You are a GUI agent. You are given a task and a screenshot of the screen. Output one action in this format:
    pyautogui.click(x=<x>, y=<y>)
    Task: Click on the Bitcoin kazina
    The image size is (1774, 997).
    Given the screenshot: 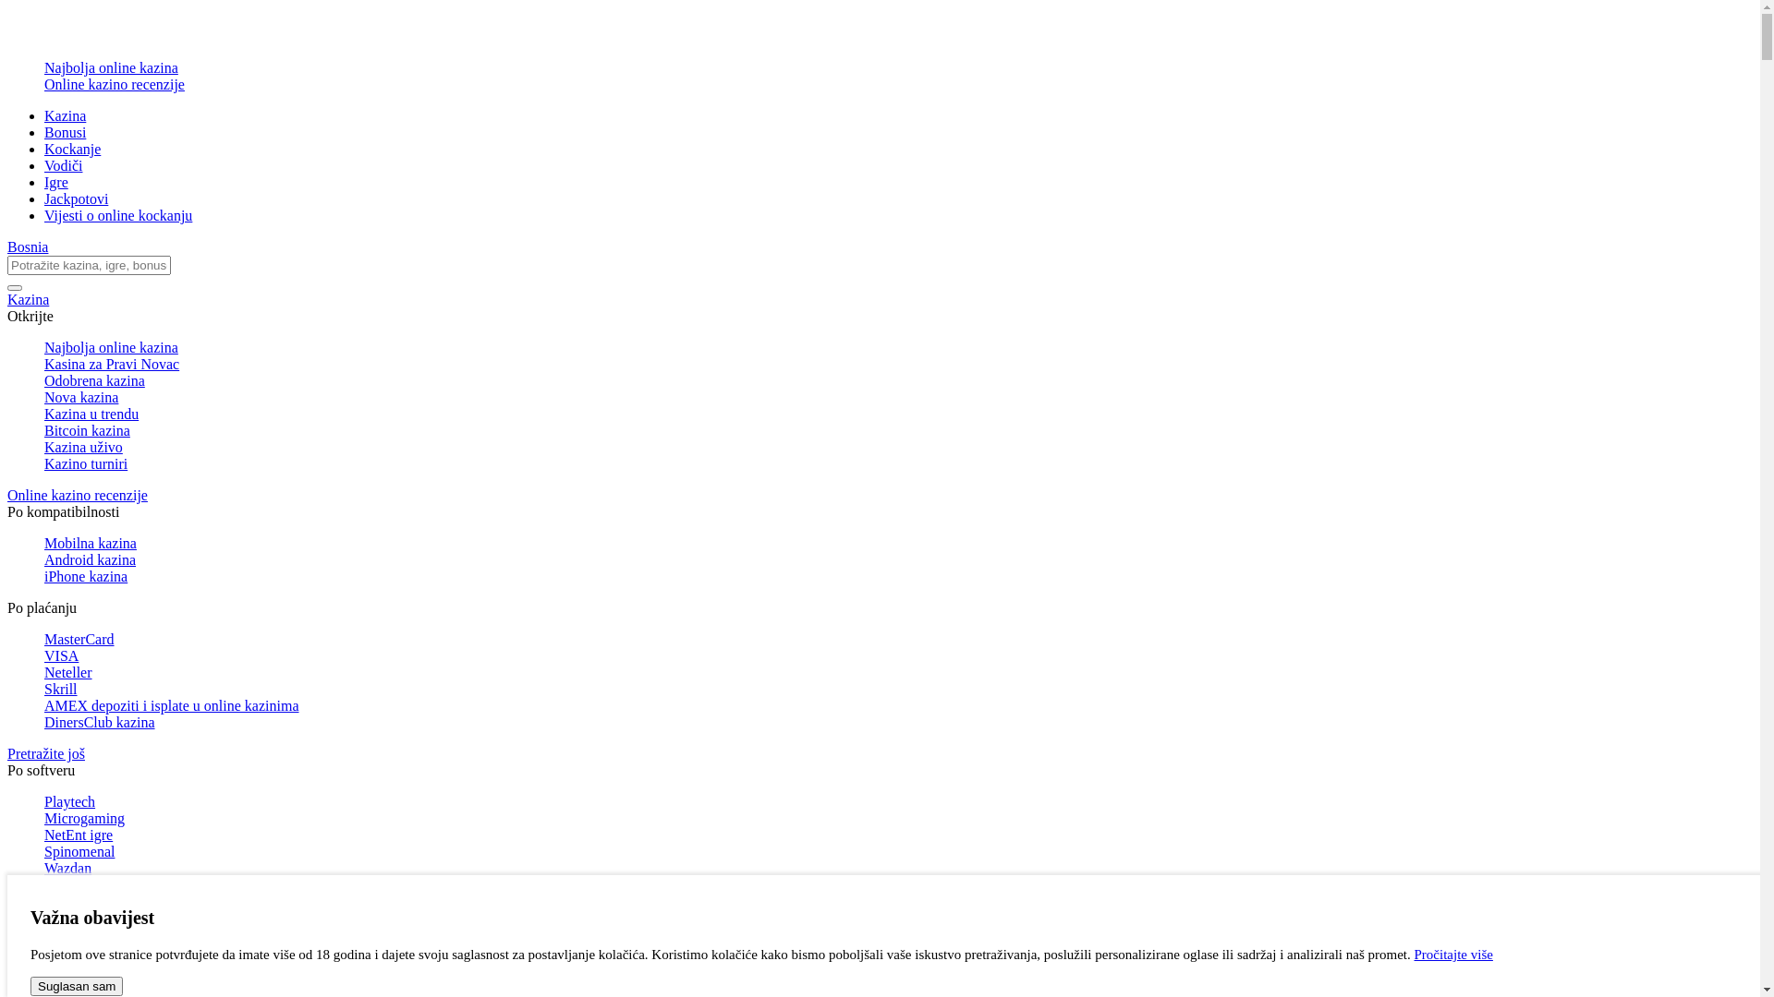 What is the action you would take?
    pyautogui.click(x=898, y=431)
    